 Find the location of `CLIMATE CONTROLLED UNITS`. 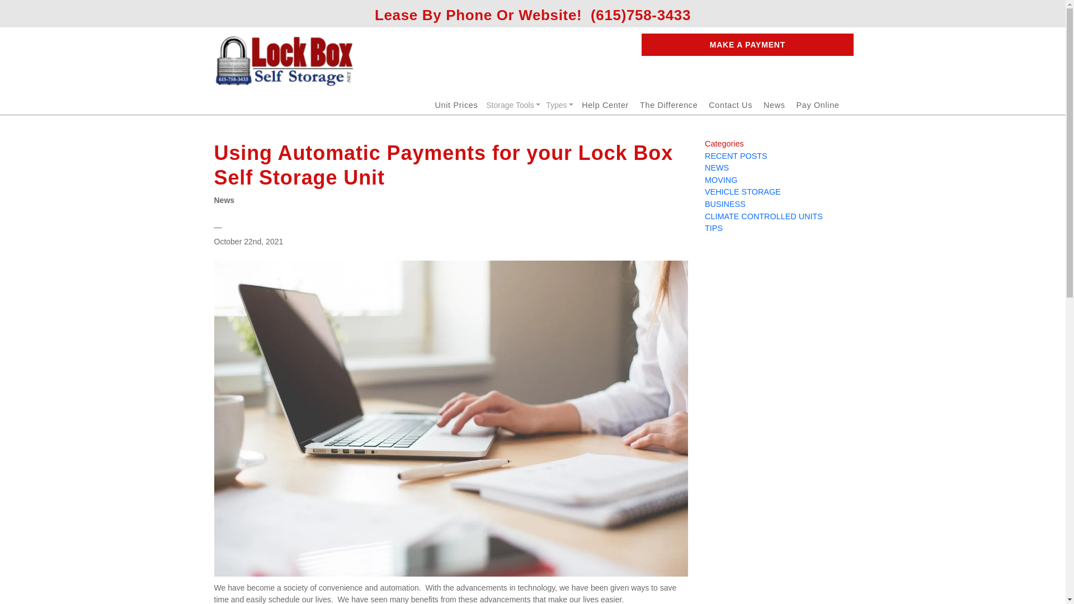

CLIMATE CONTROLLED UNITS is located at coordinates (763, 216).